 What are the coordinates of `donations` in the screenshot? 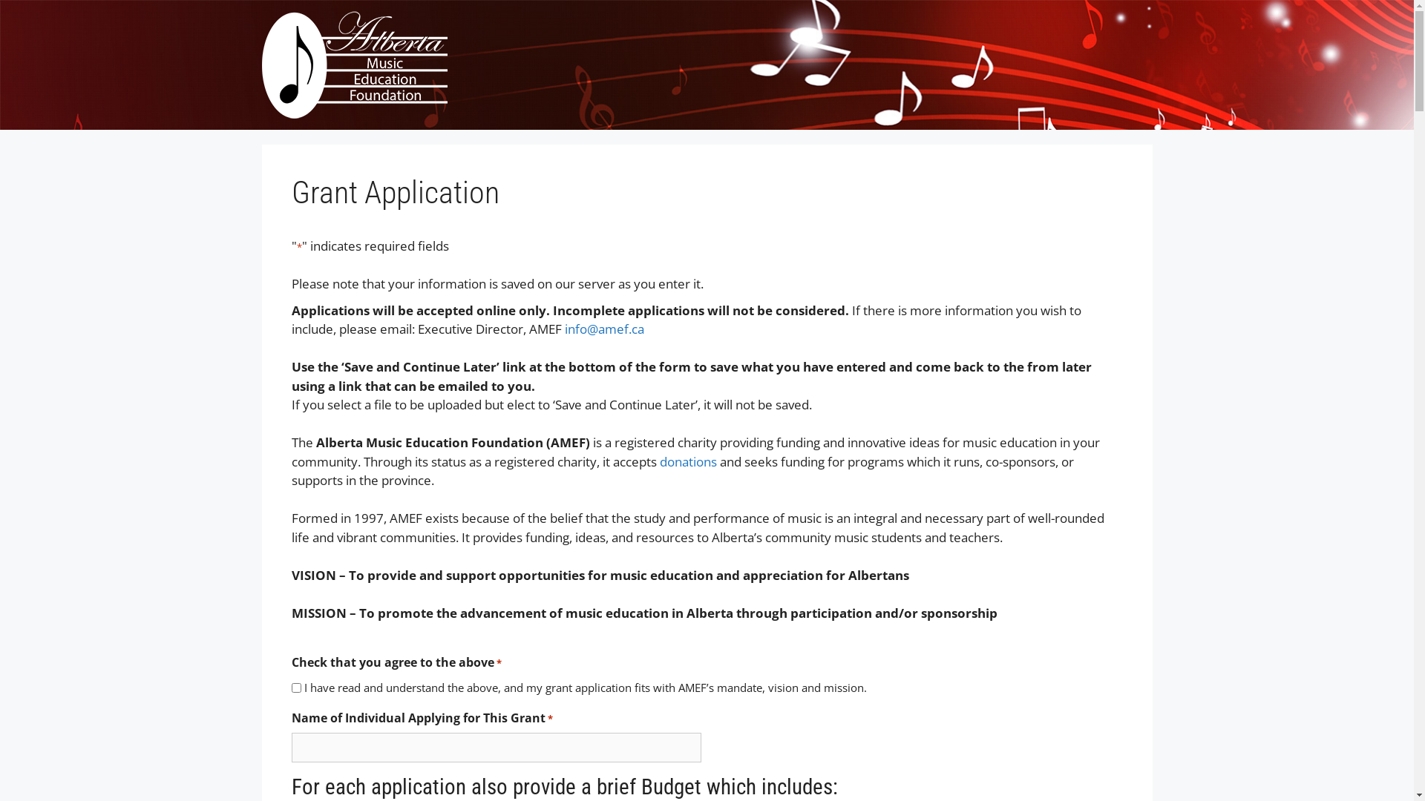 It's located at (687, 461).